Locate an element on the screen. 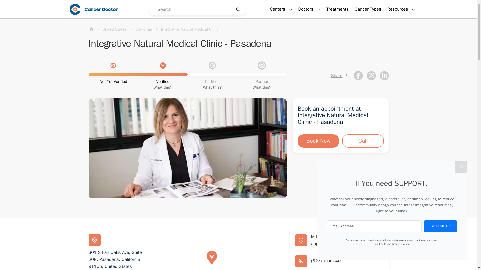 Image resolution: width=481 pixels, height=270 pixels. Cancer Types is located at coordinates (368, 9).